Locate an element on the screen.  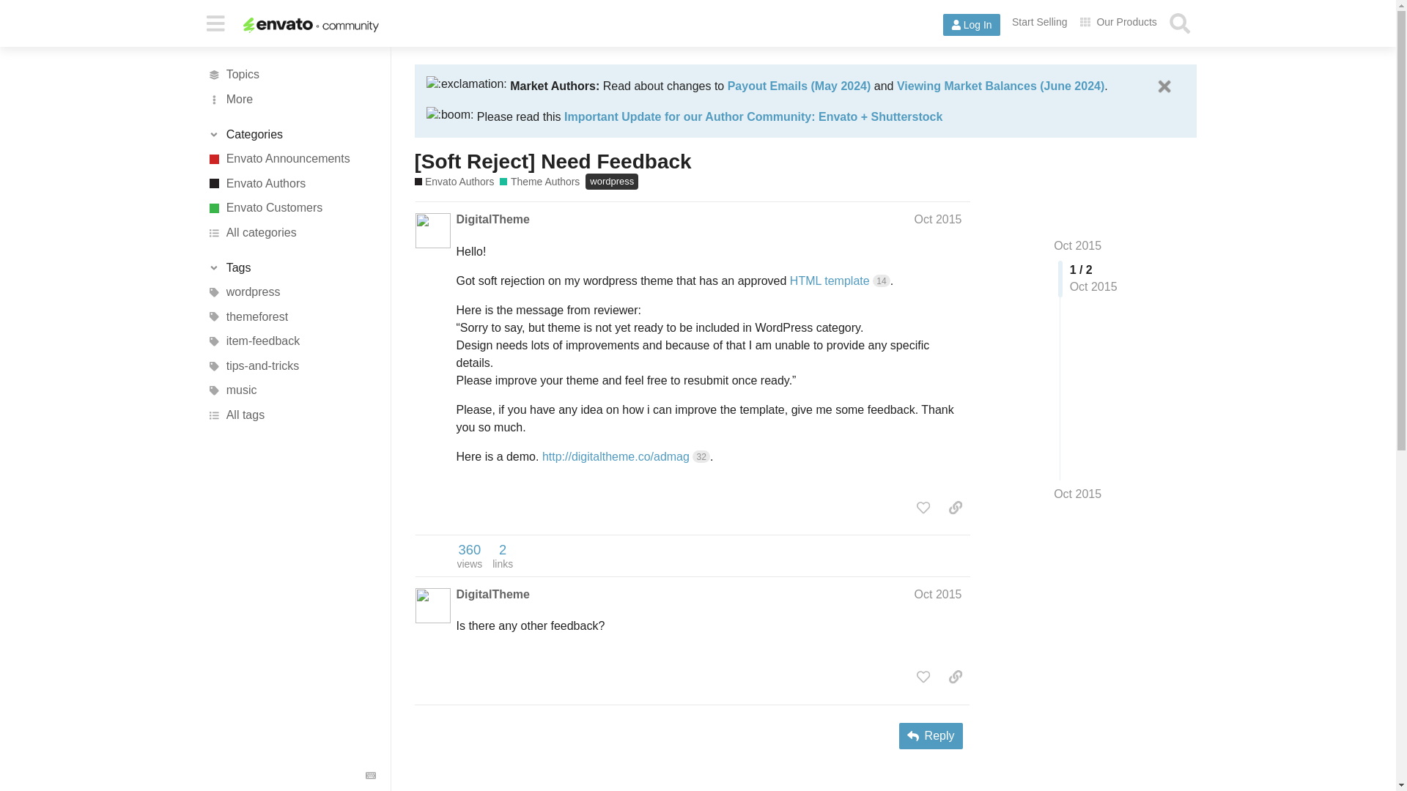
themeforest is located at coordinates (291, 316).